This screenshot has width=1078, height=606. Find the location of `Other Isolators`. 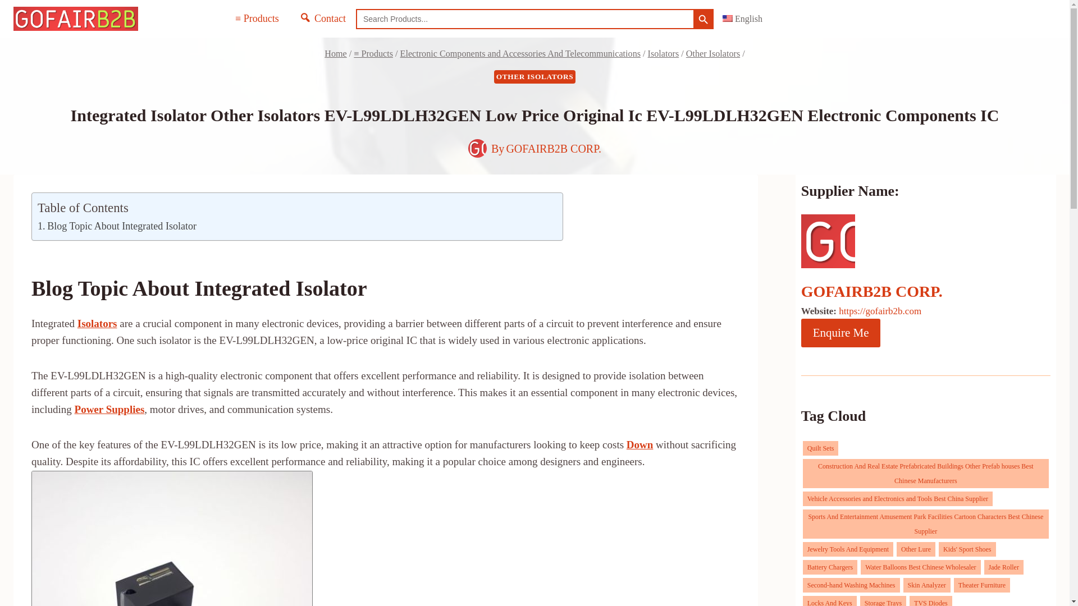

Other Isolators is located at coordinates (712, 53).